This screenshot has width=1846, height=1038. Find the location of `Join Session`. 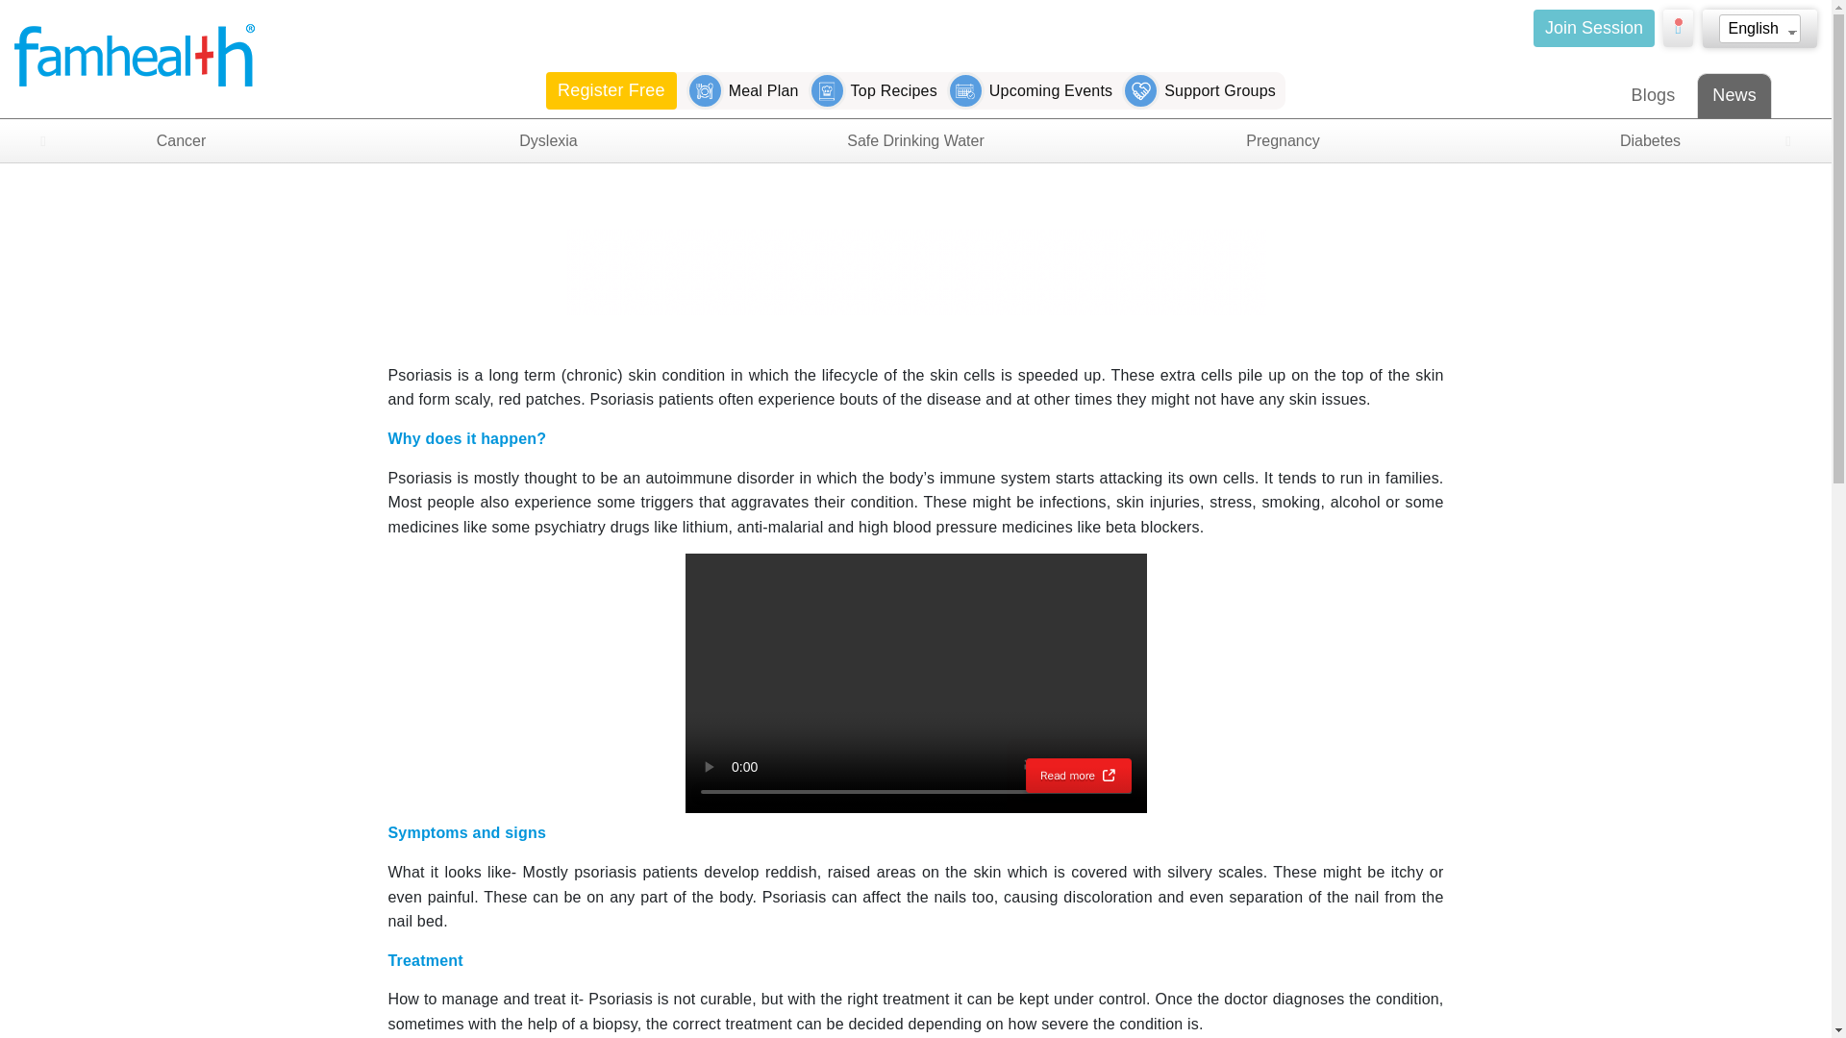

Join Session is located at coordinates (1590, 27).